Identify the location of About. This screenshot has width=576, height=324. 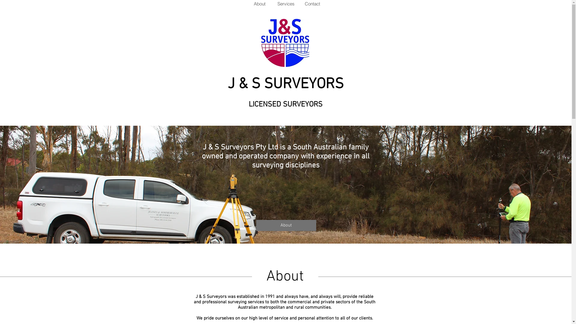
(286, 225).